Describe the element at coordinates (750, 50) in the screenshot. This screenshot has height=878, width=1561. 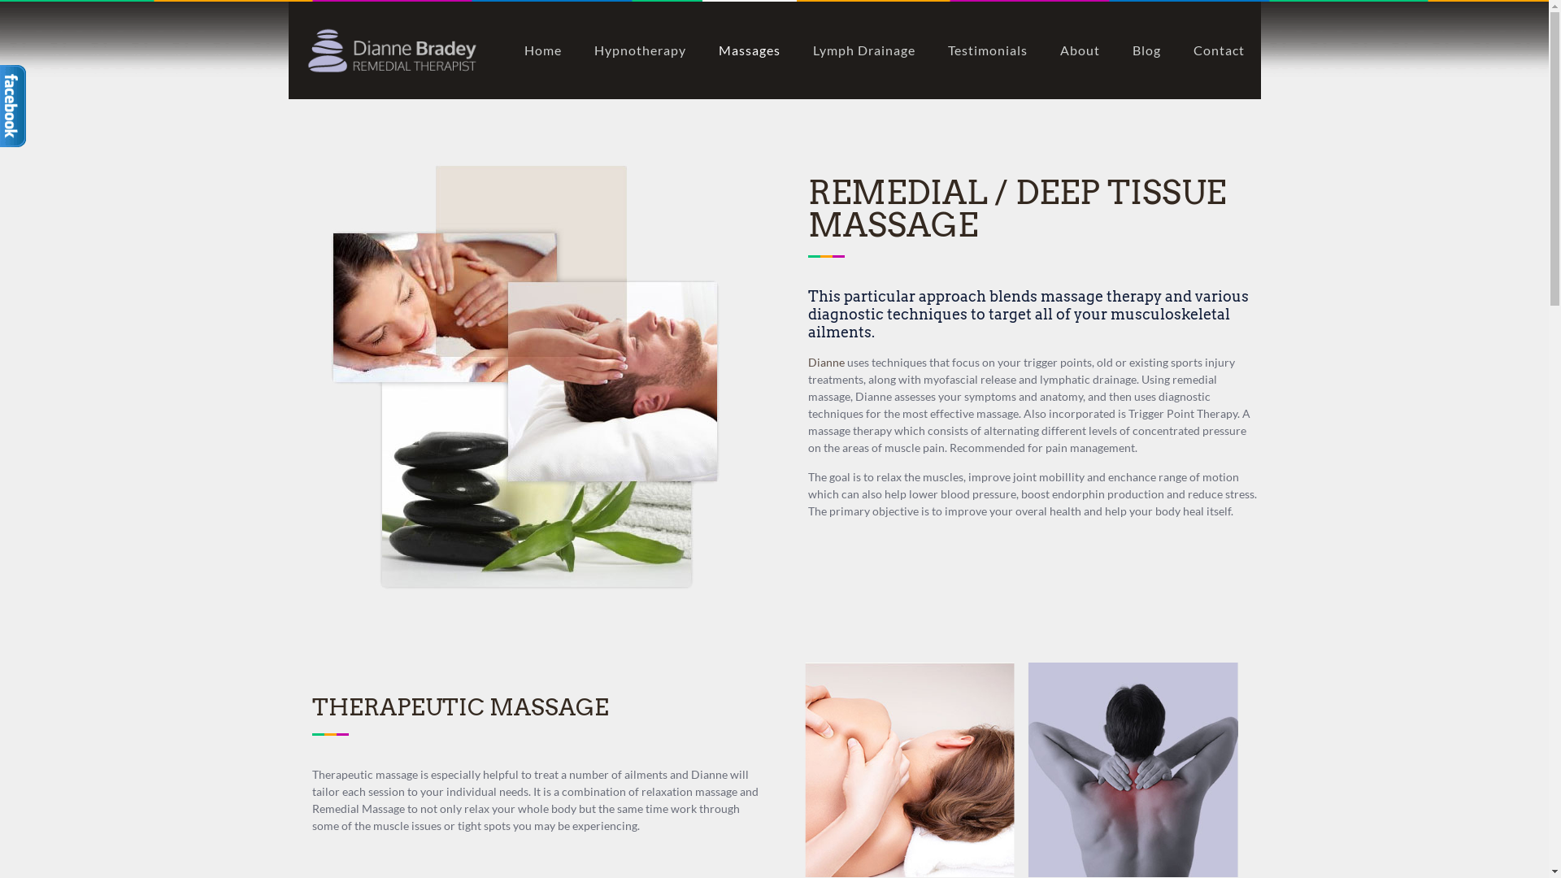
I see `Massages` at that location.